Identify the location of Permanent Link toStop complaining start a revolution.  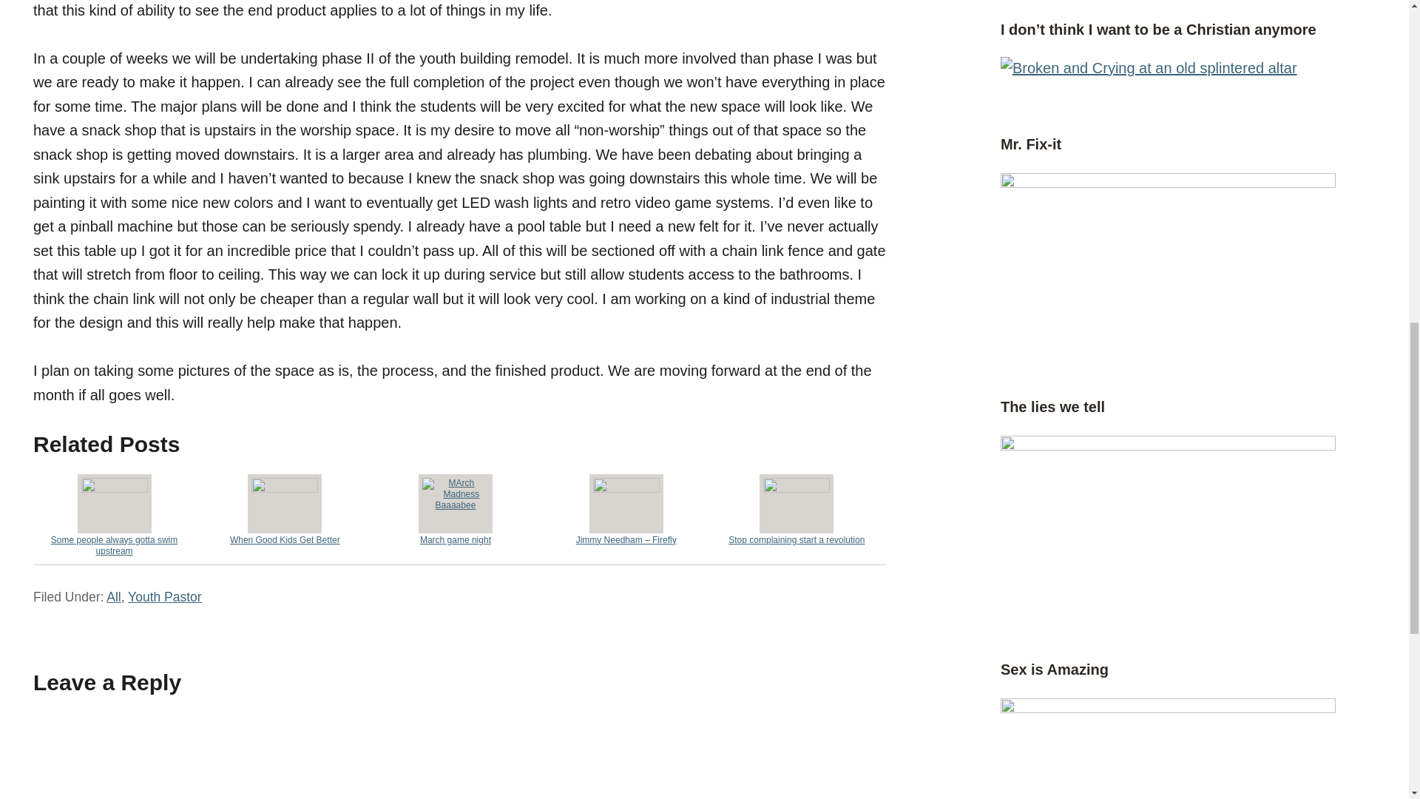
(796, 509).